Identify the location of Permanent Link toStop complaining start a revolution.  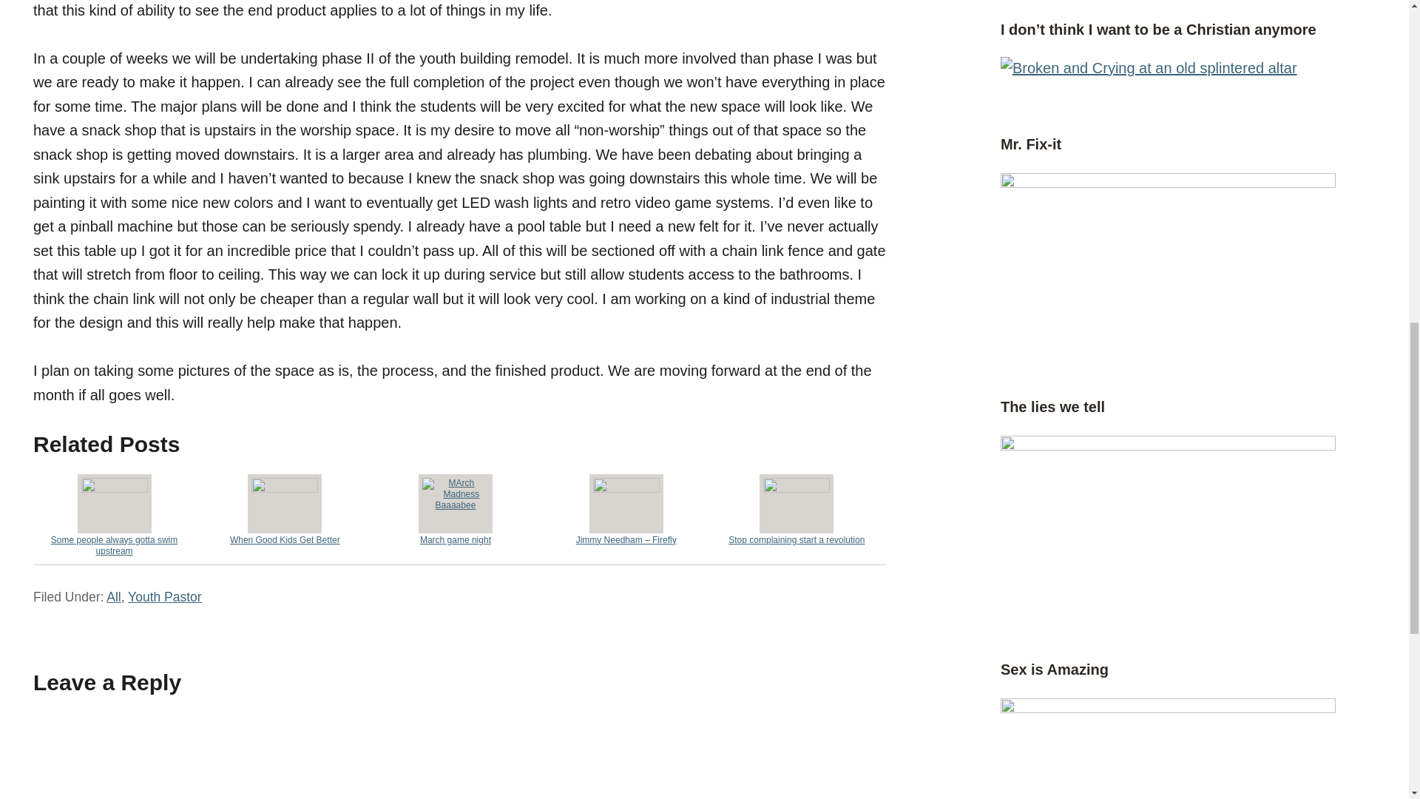
(796, 509).